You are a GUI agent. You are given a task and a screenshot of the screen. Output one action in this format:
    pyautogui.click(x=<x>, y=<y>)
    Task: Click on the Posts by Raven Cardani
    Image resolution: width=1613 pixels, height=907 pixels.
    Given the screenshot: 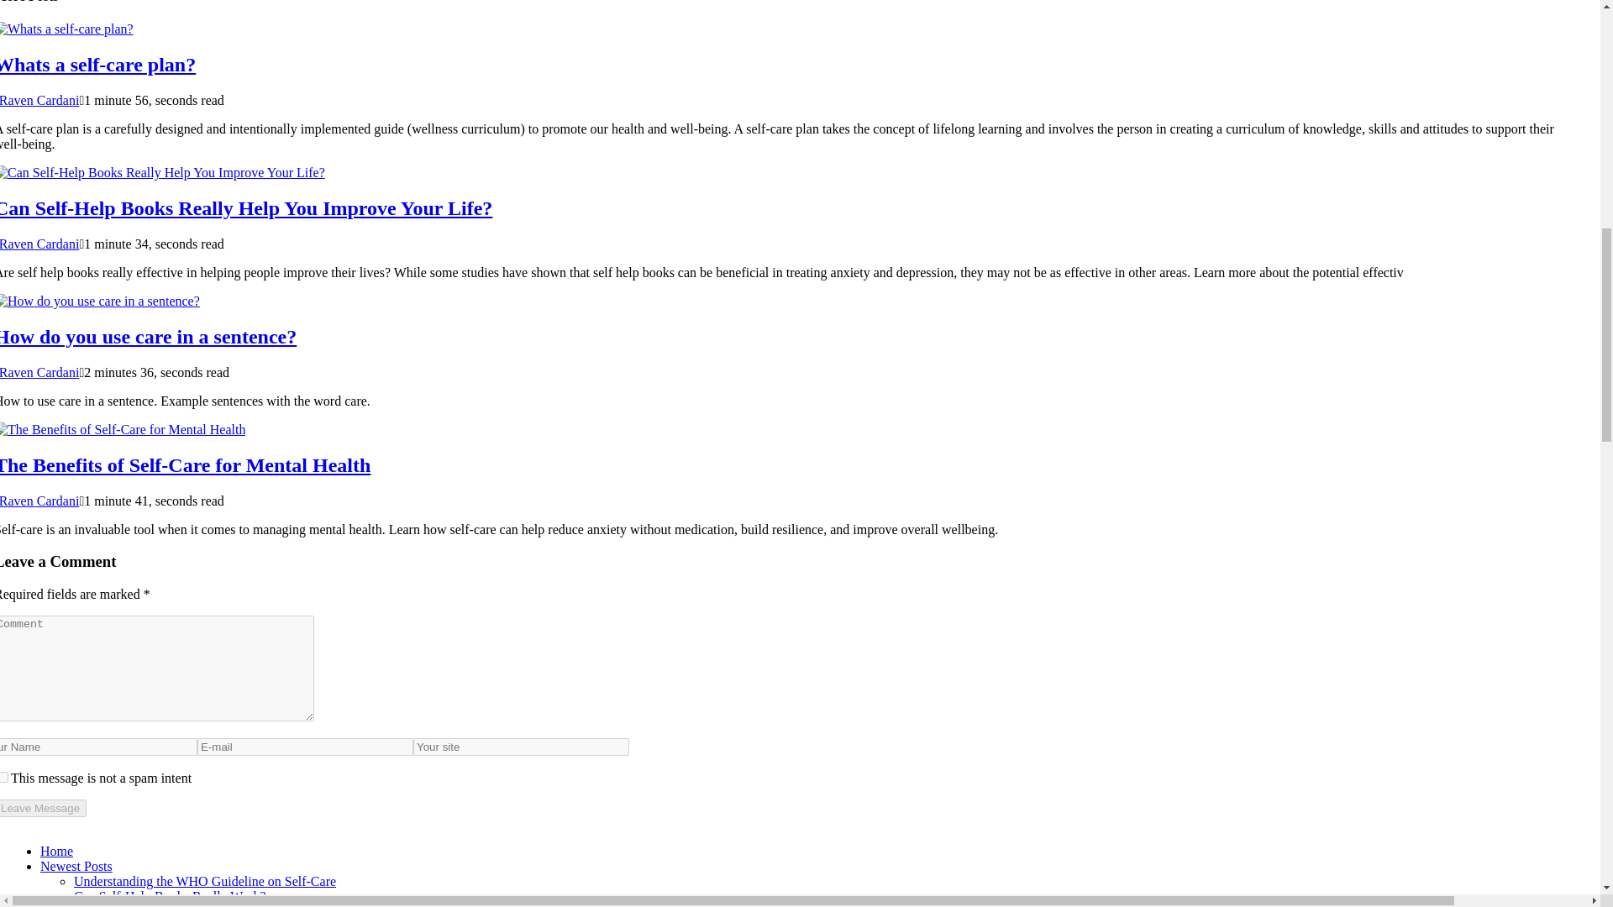 What is the action you would take?
    pyautogui.click(x=39, y=501)
    